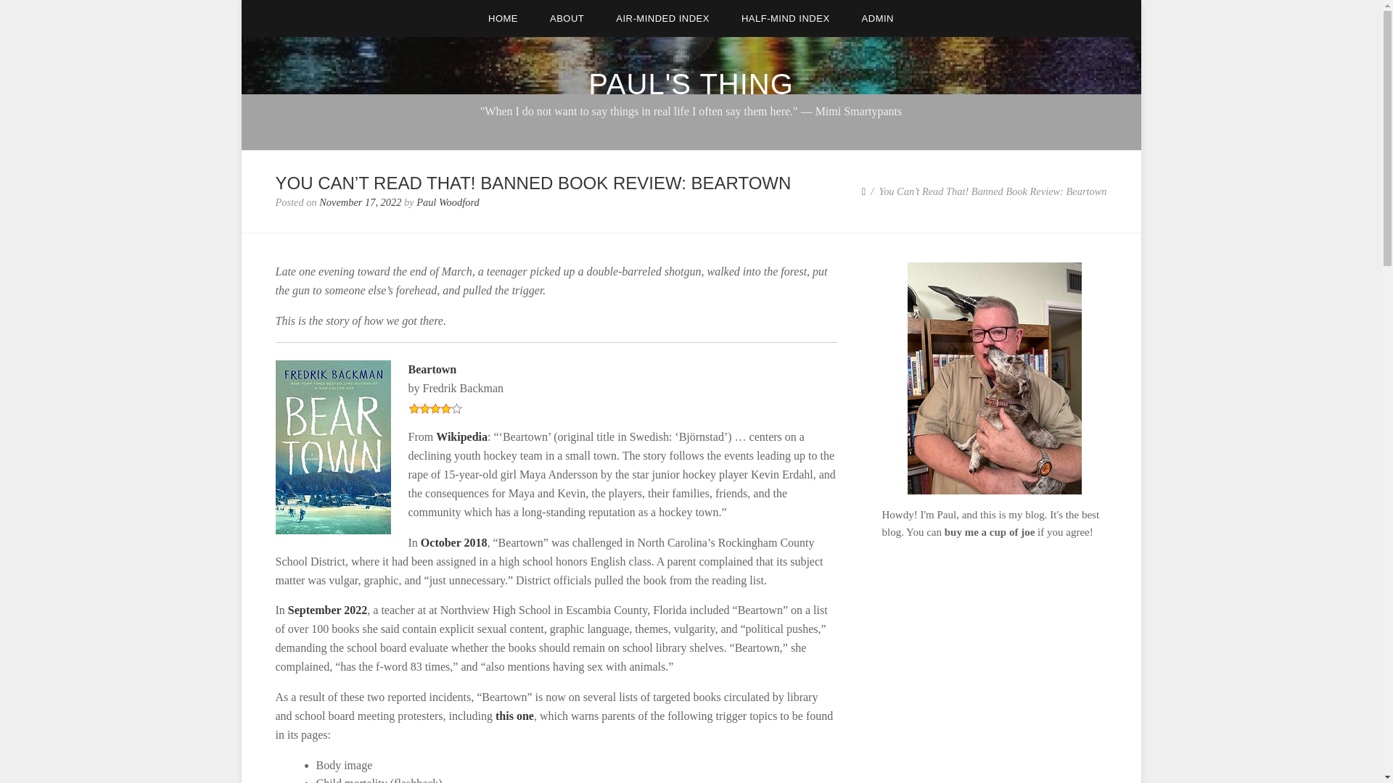  I want to click on Wikipedia, so click(461, 436).